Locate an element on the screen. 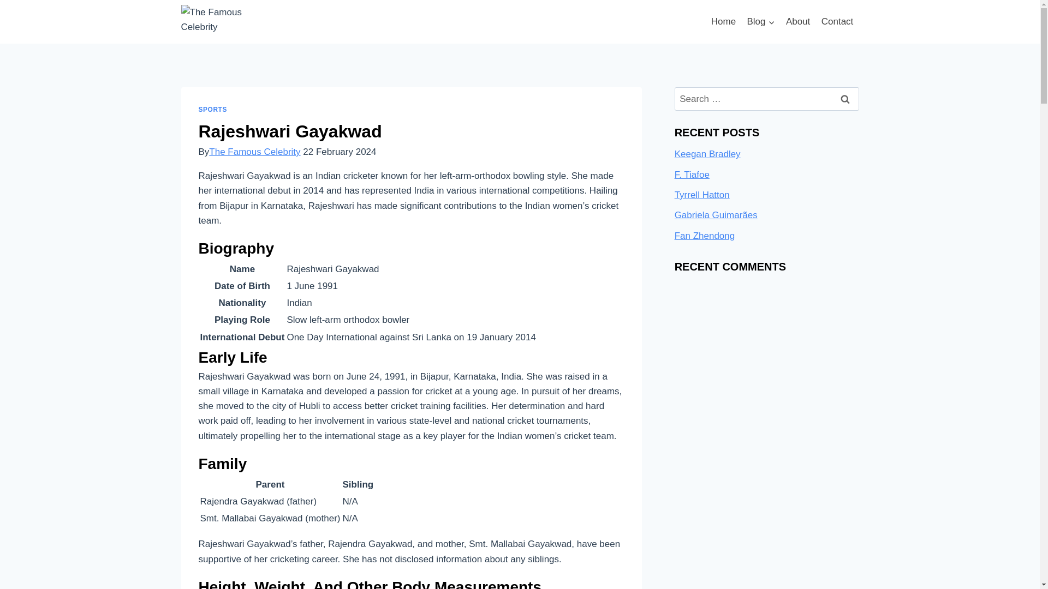 This screenshot has height=589, width=1048. About is located at coordinates (798, 22).